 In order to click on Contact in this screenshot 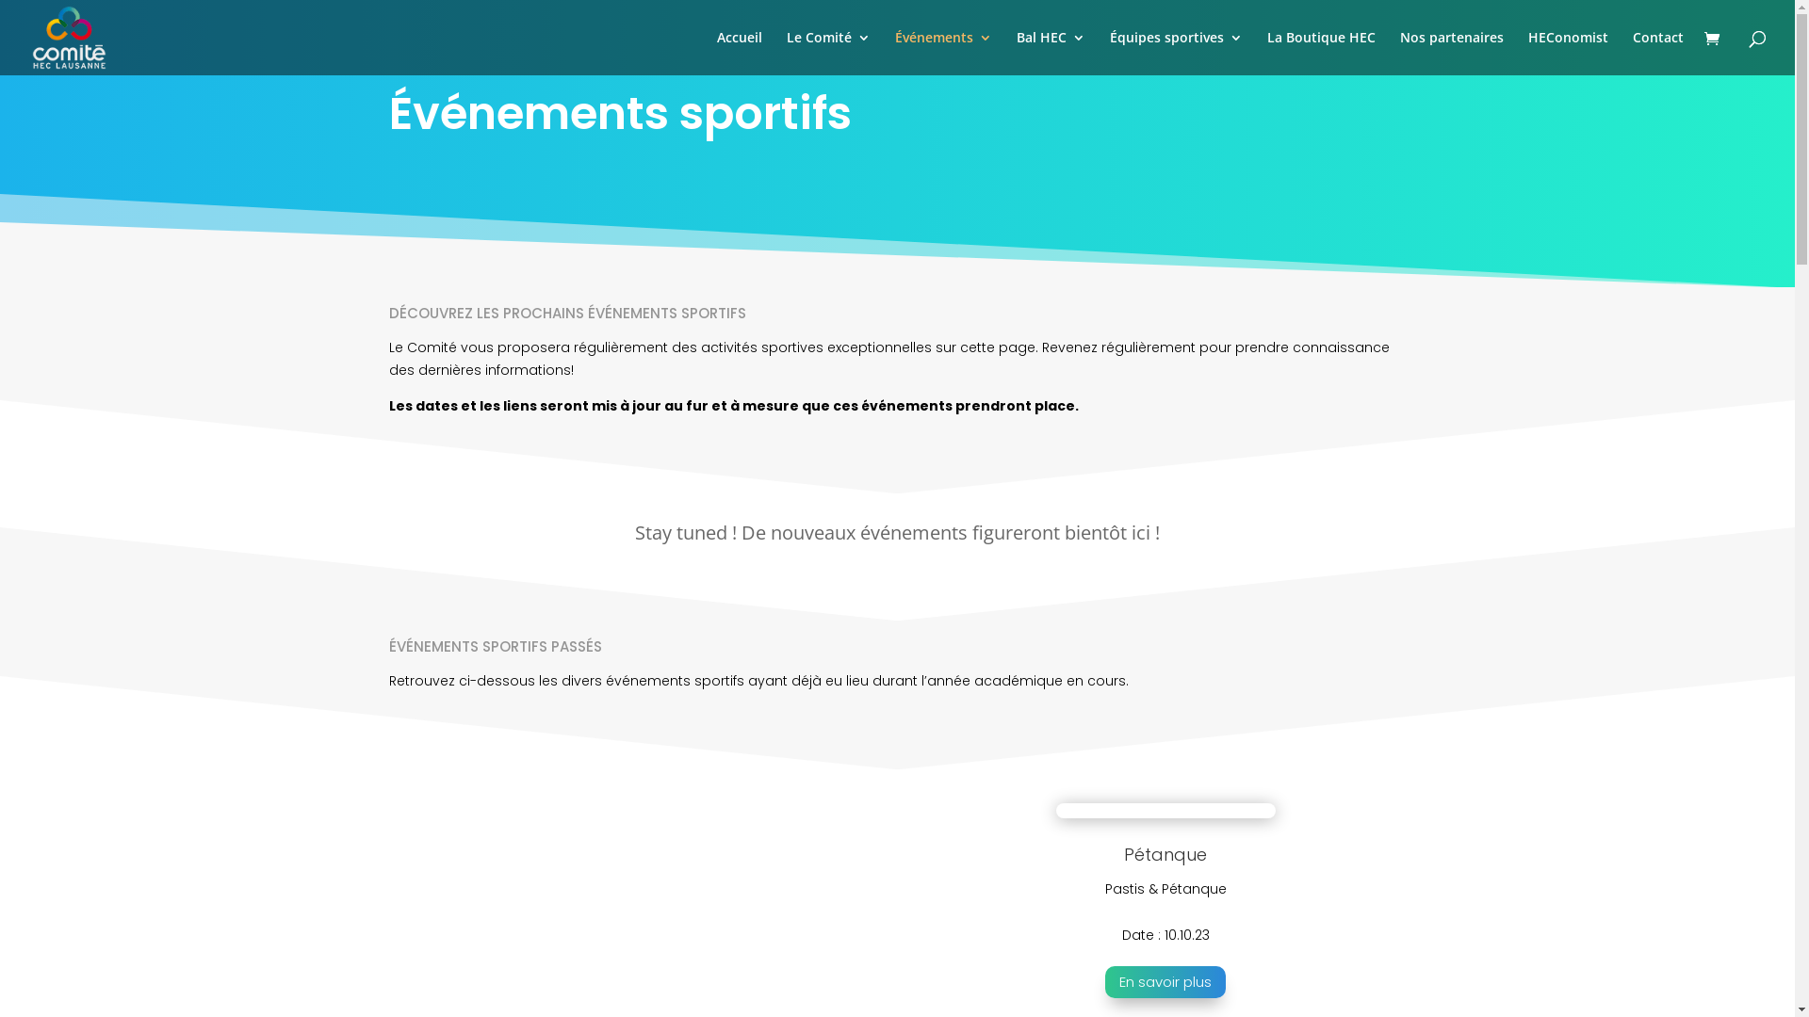, I will do `click(1658, 53)`.